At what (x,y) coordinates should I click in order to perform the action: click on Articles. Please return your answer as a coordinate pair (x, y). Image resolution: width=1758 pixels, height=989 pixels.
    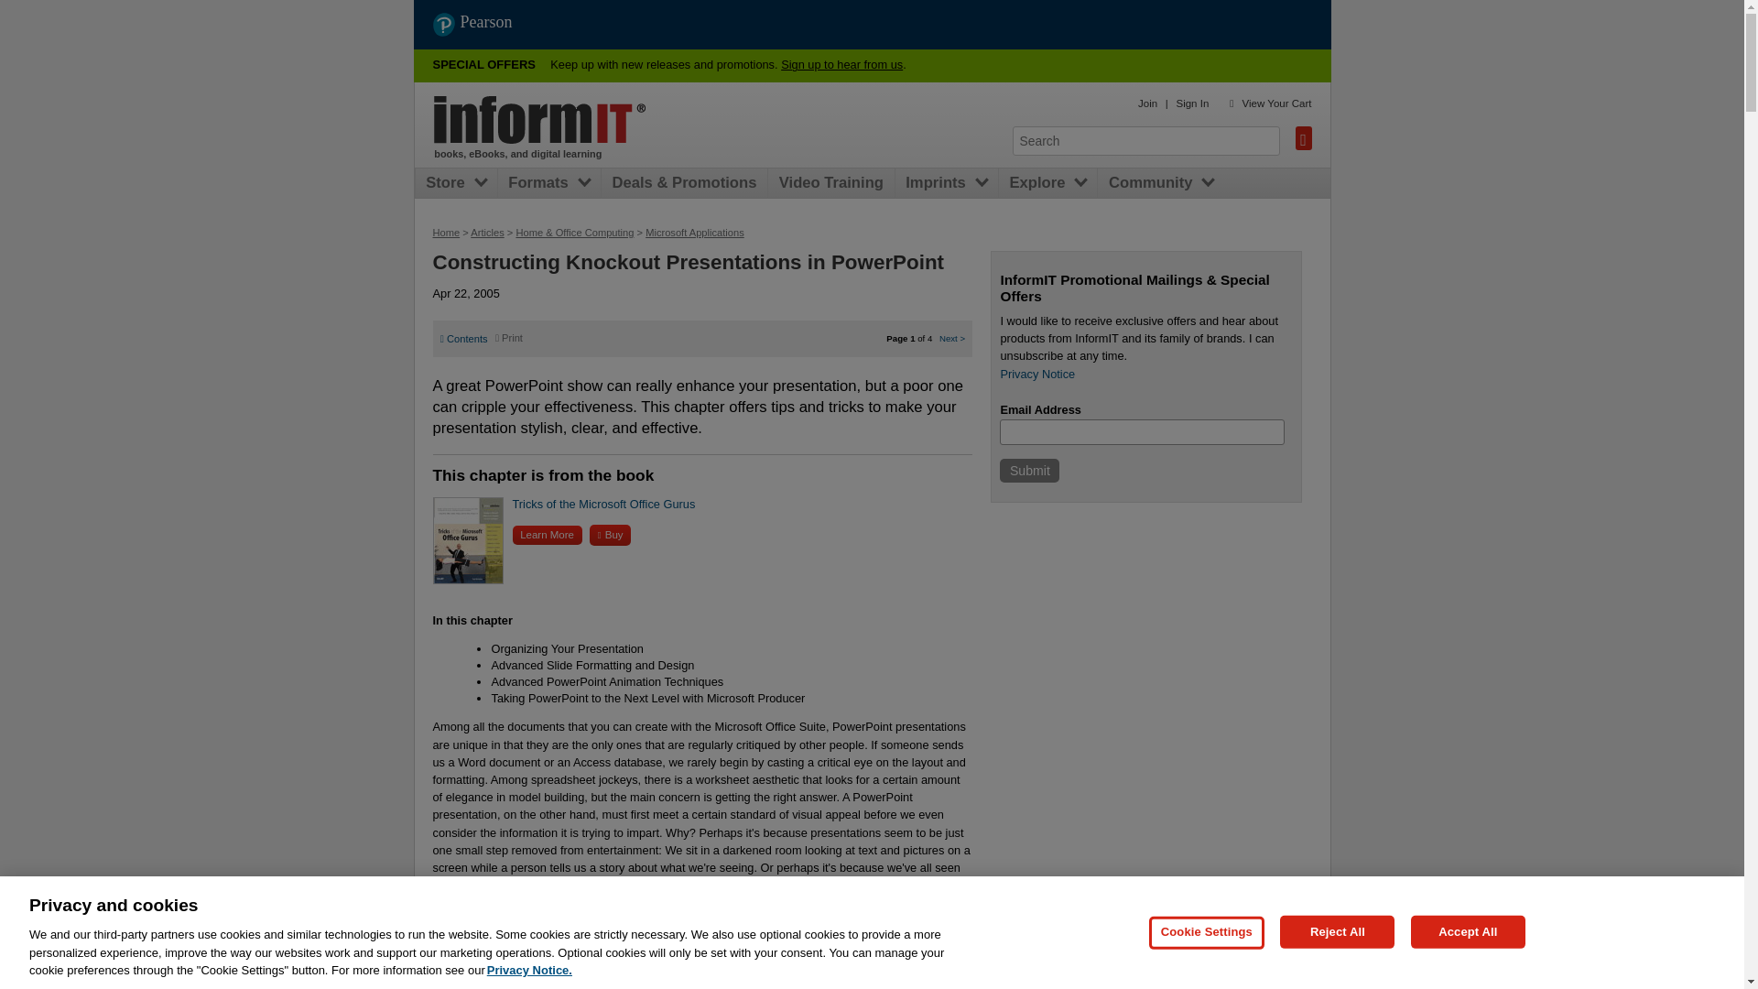
    Looking at the image, I should click on (487, 233).